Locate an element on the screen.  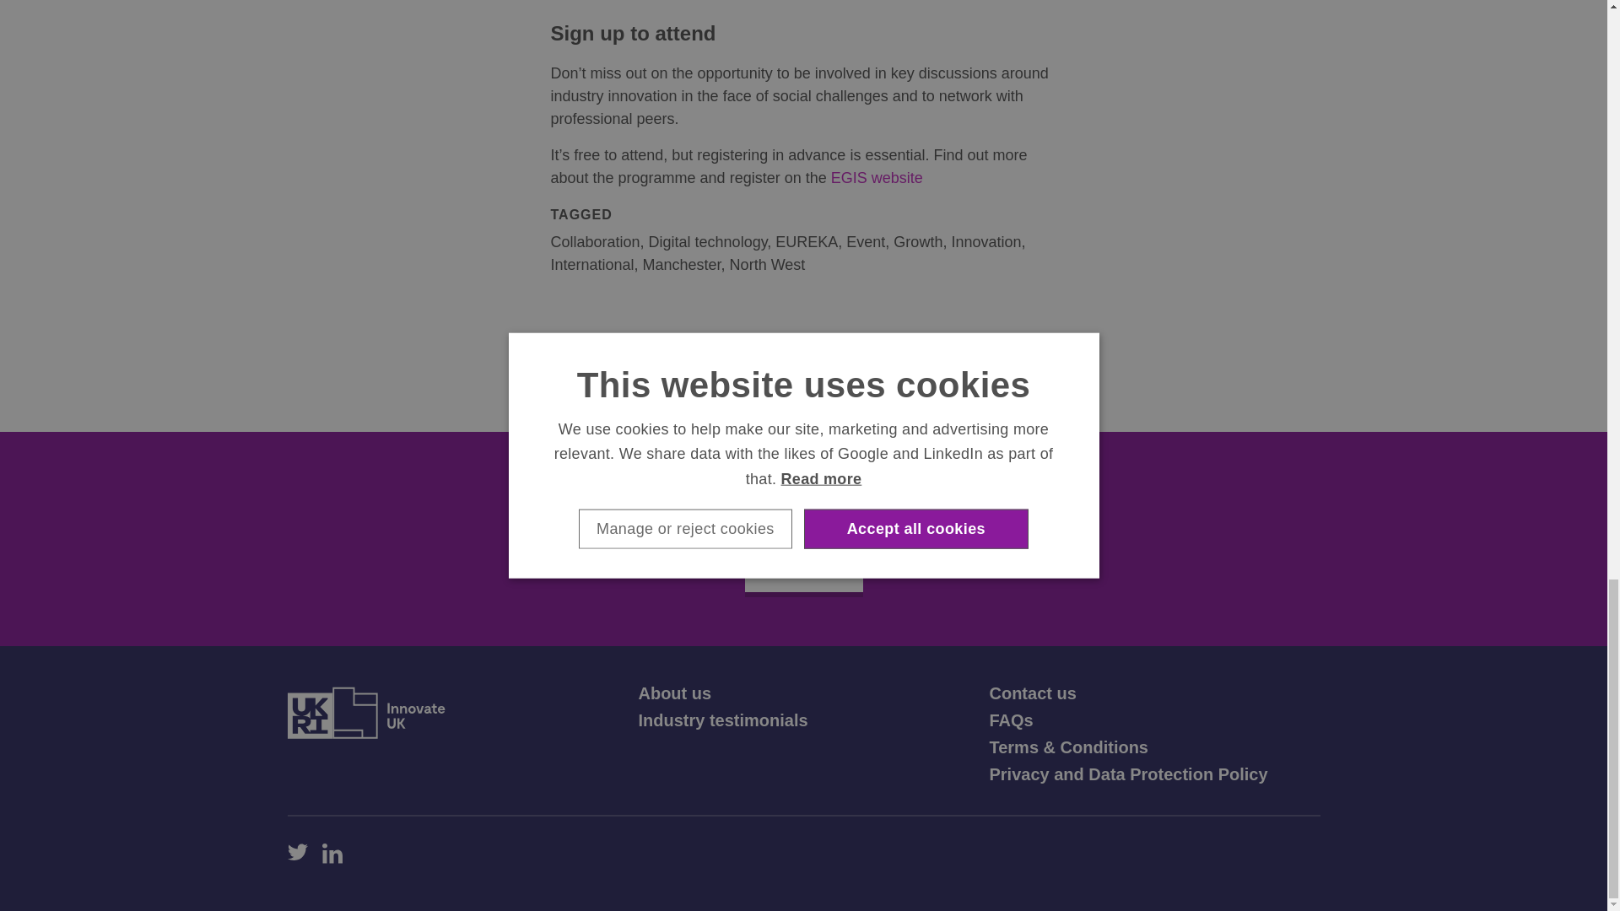
Privacy and Data Protection Policy is located at coordinates (1127, 774).